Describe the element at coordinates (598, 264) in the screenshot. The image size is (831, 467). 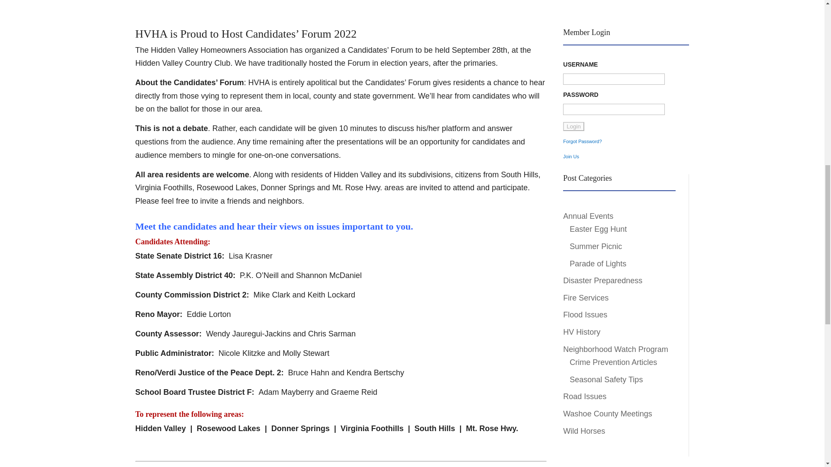
I see `Parade of Lights` at that location.